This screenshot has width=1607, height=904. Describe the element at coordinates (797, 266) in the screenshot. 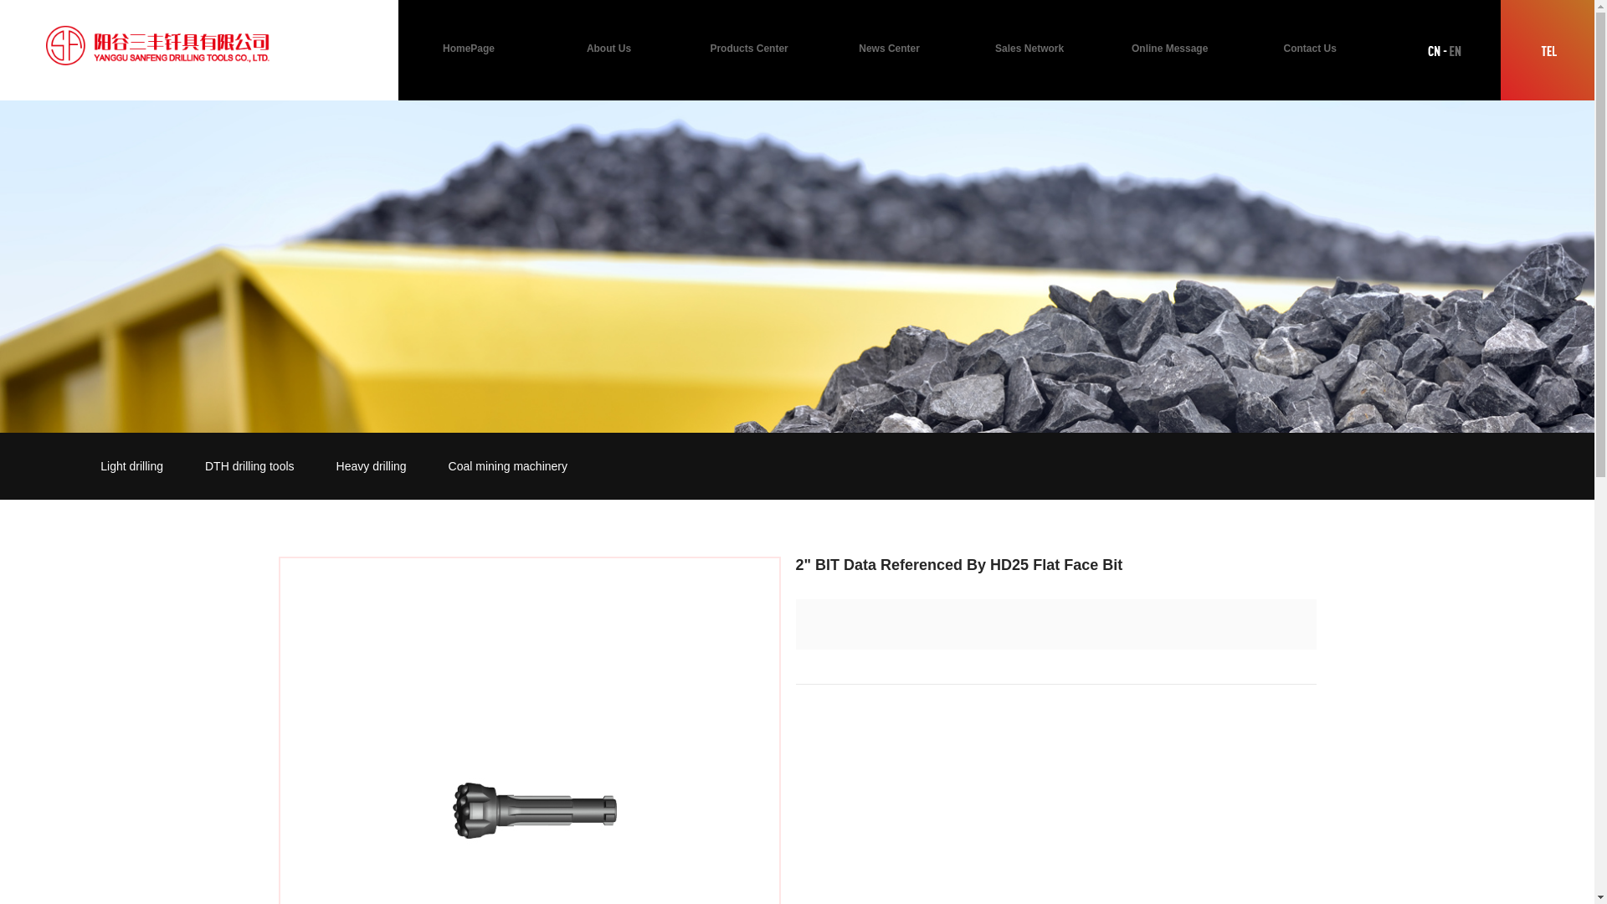

I see `website` at that location.